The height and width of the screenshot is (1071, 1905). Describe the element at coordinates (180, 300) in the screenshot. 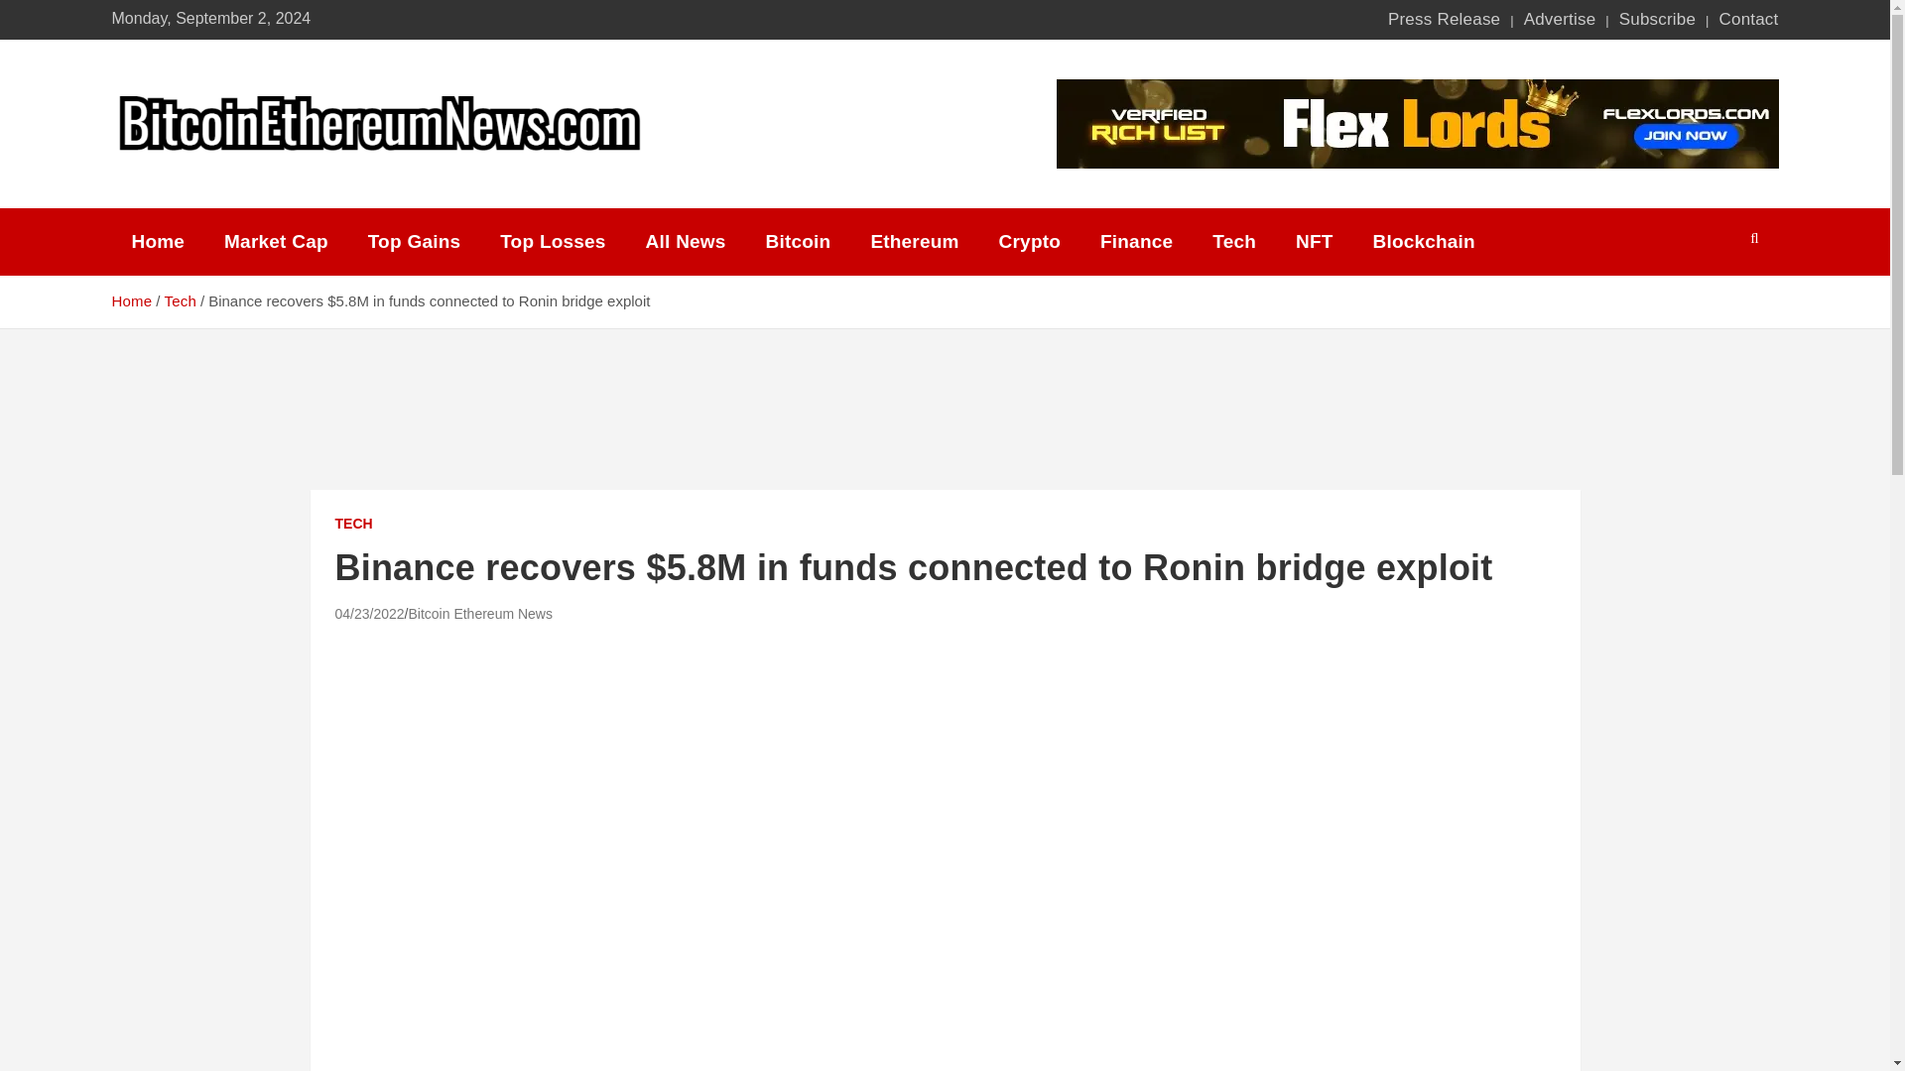

I see `Tech` at that location.